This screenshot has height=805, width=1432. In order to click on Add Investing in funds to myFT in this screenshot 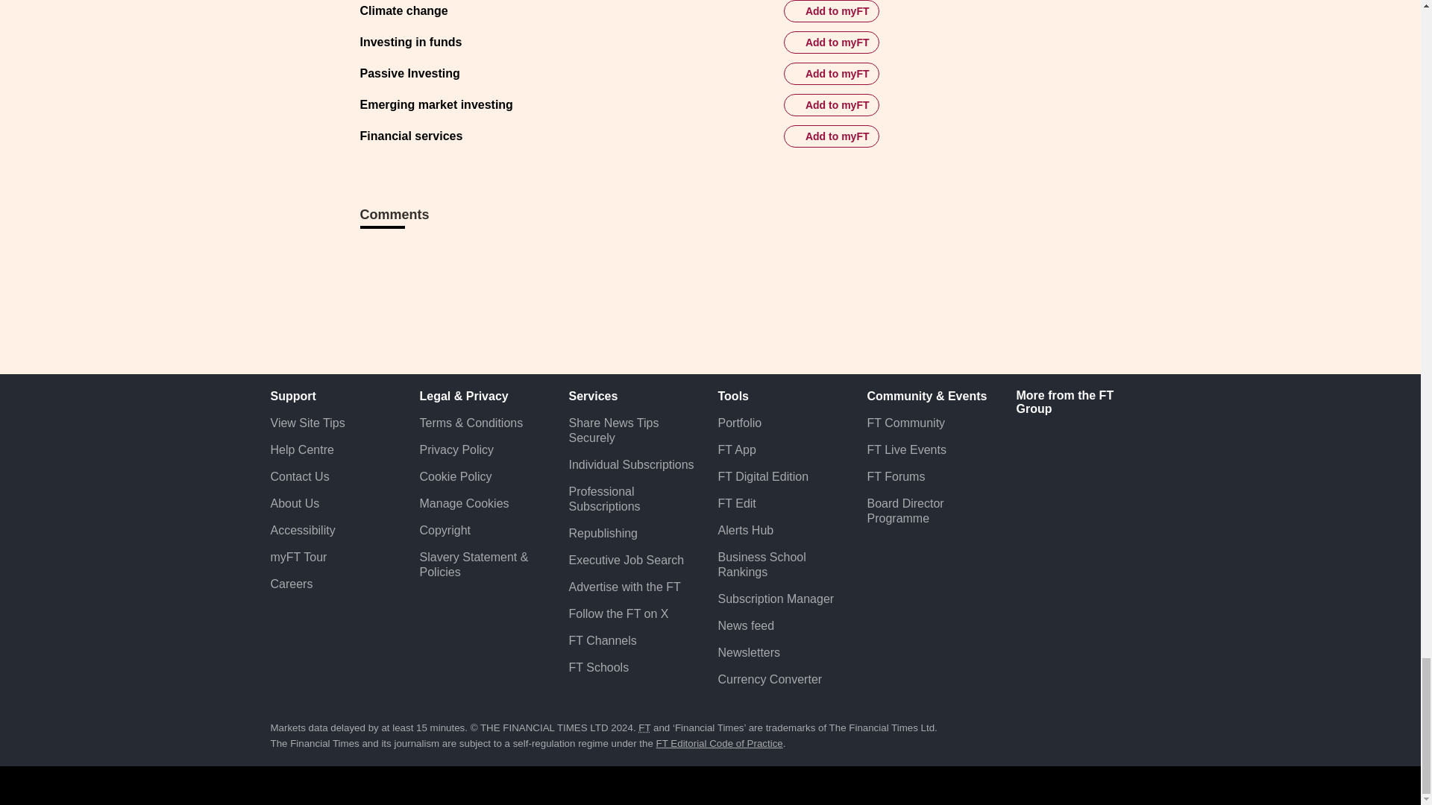, I will do `click(831, 42)`.